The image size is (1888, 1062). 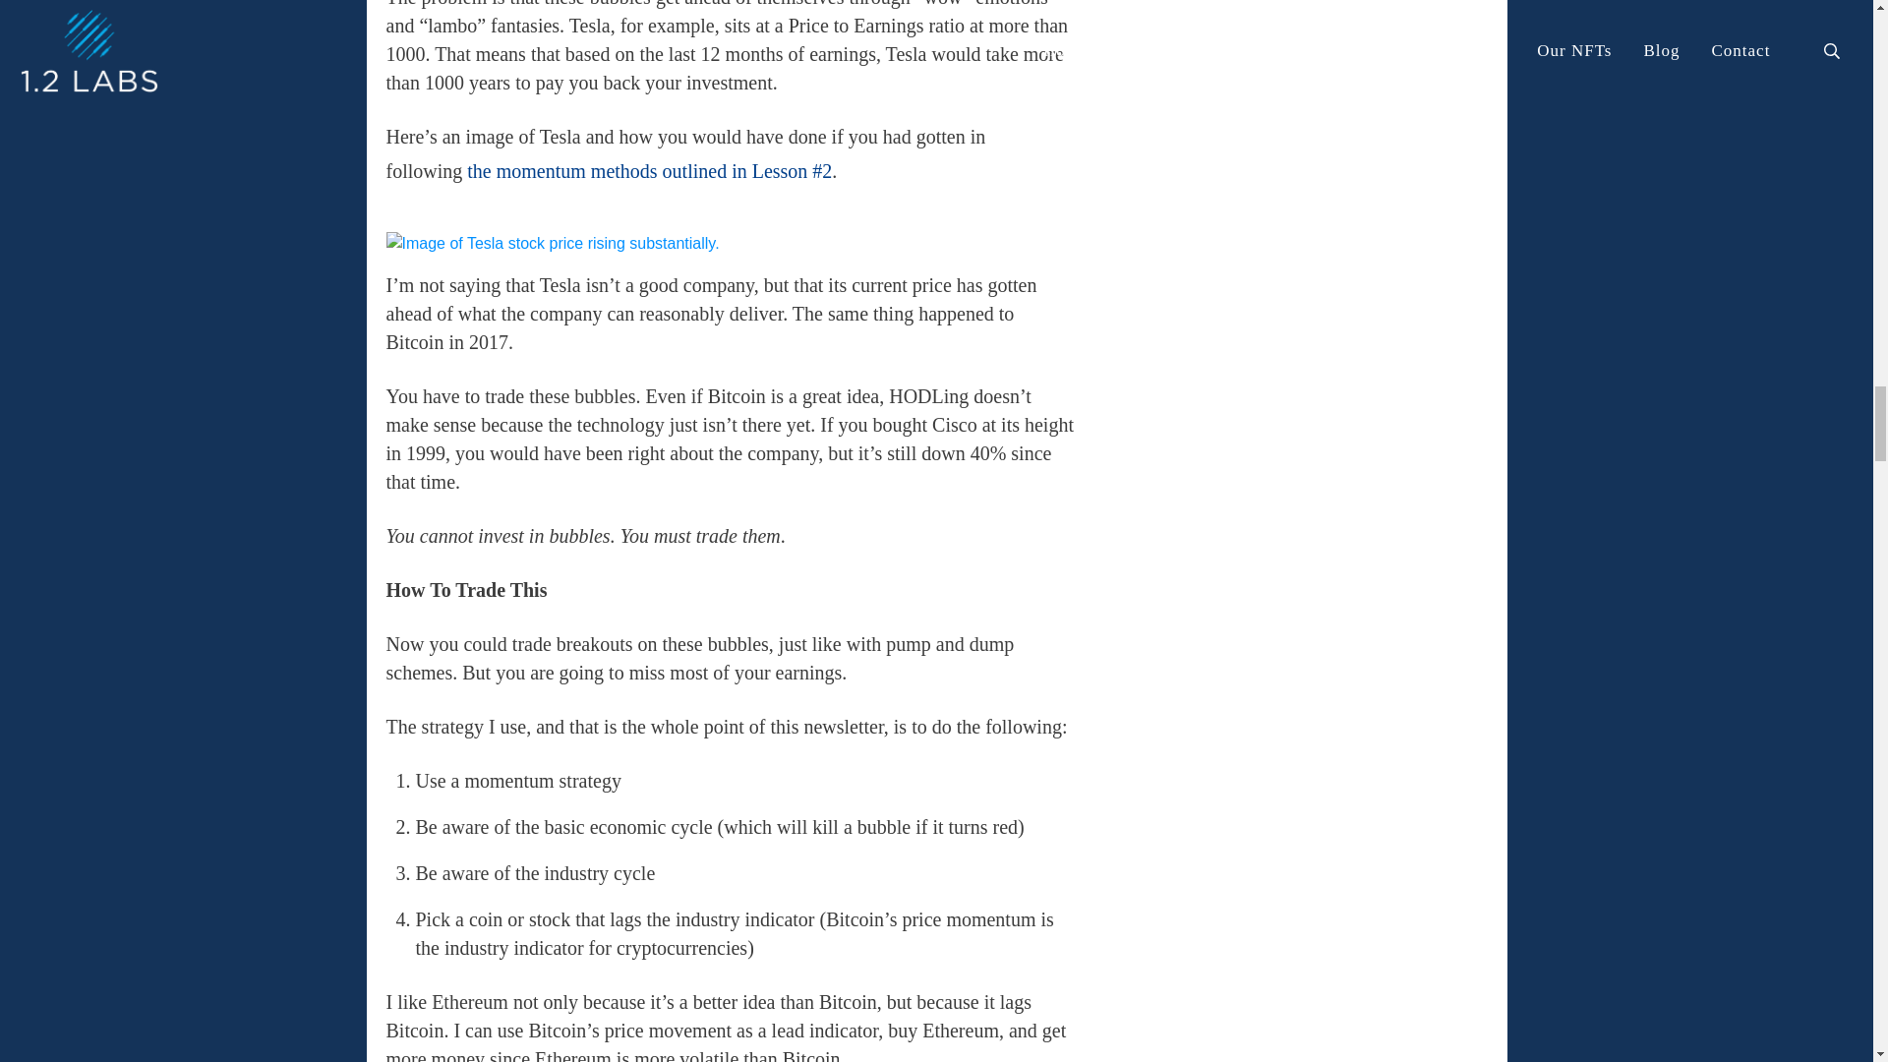 I want to click on Image of Tesla stock price rising substantially., so click(x=552, y=244).